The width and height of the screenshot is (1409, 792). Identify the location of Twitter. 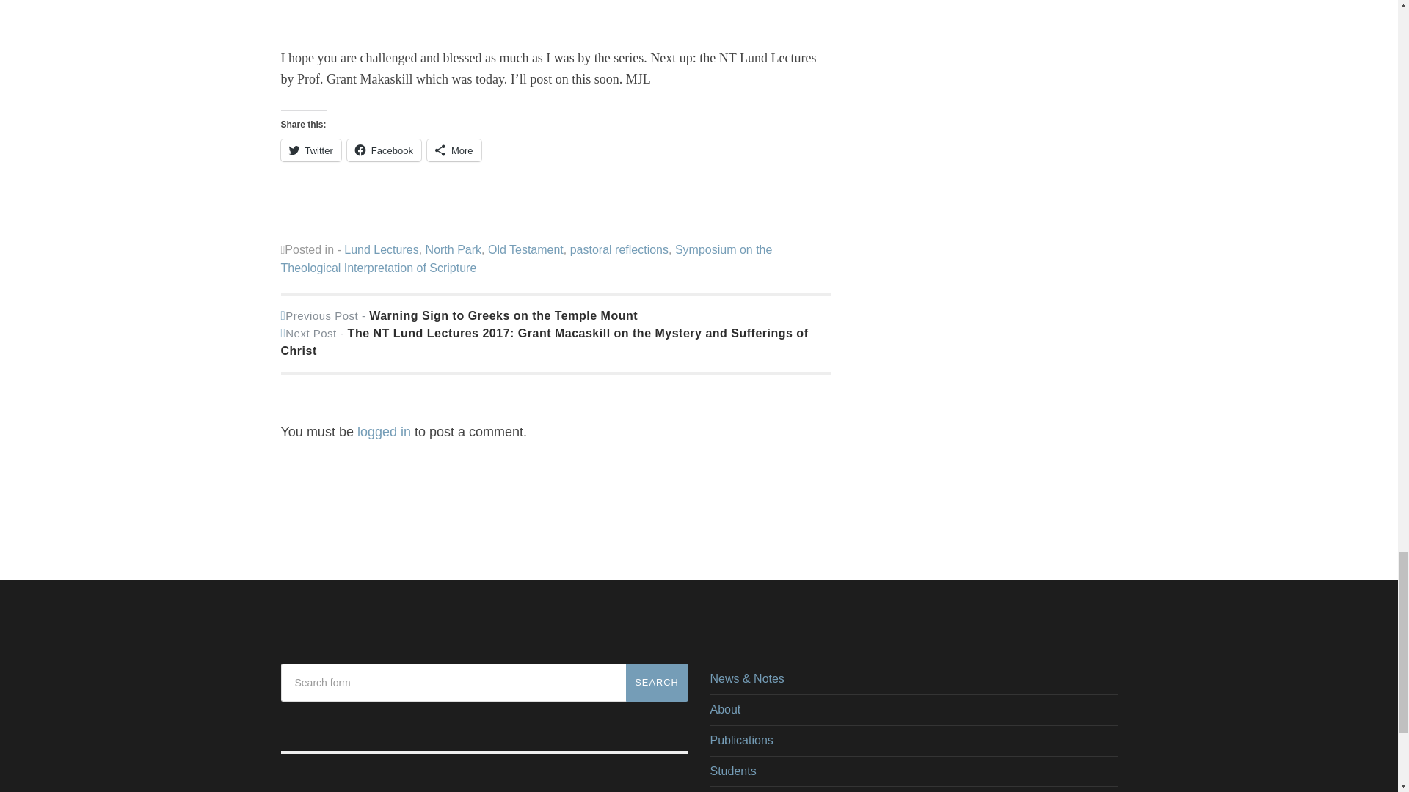
(310, 150).